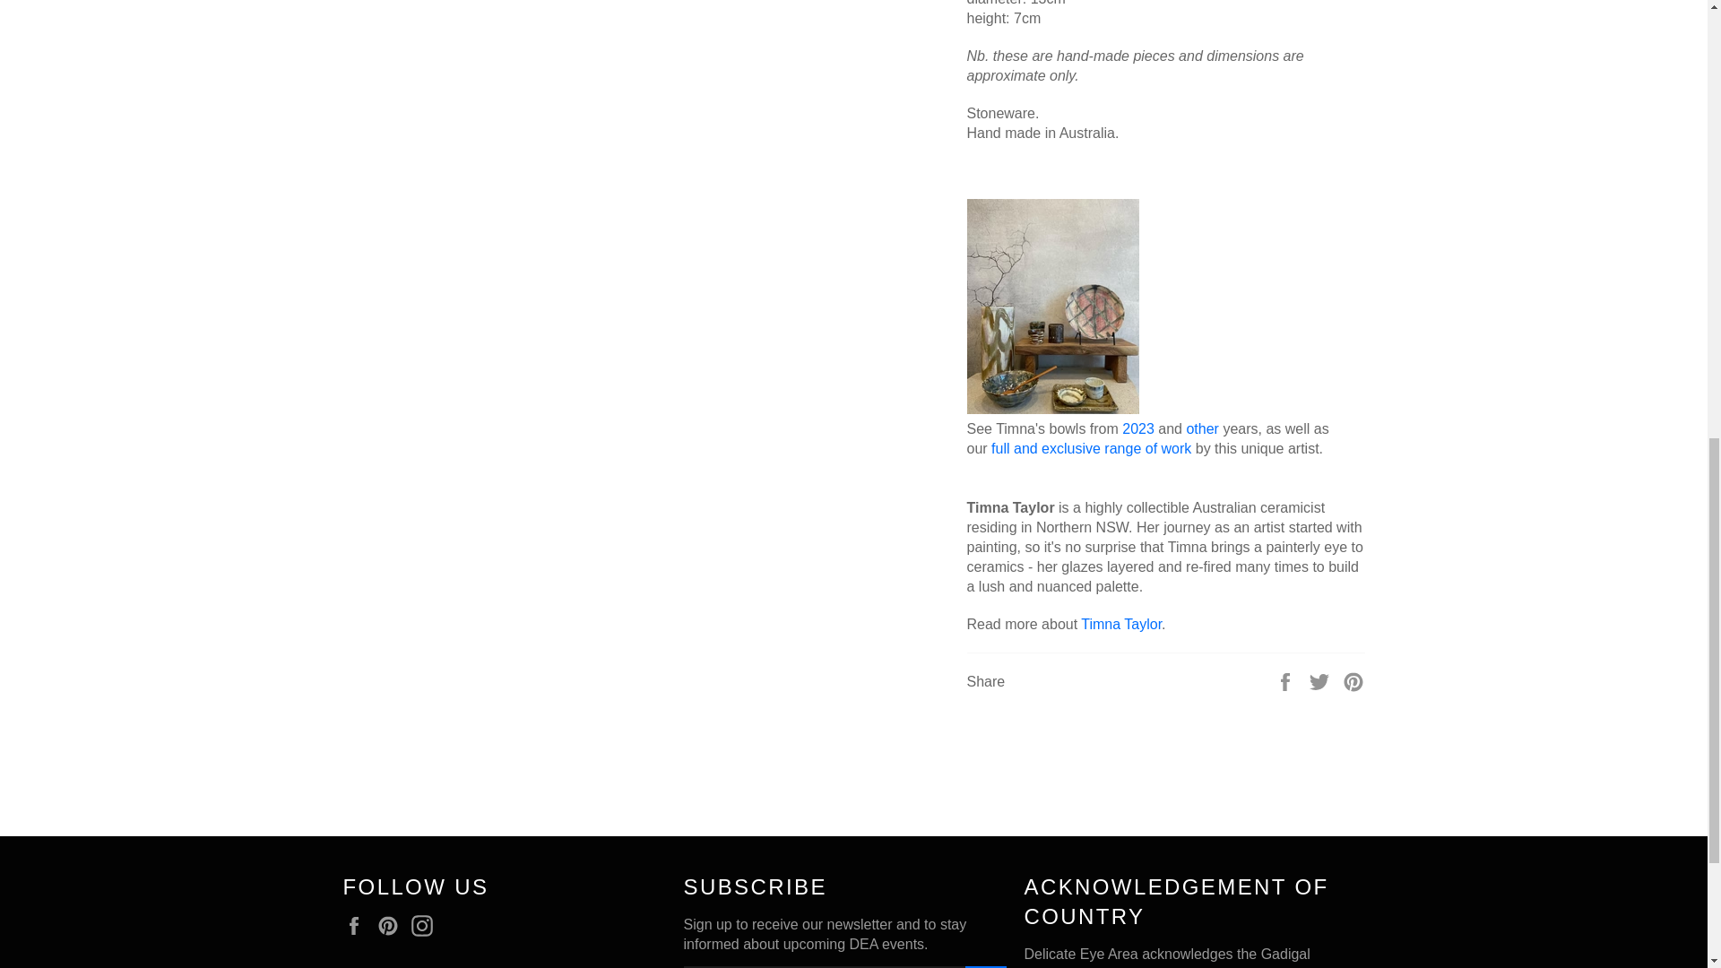 The width and height of the screenshot is (1721, 968). I want to click on Tweet on Twitter, so click(1321, 679).